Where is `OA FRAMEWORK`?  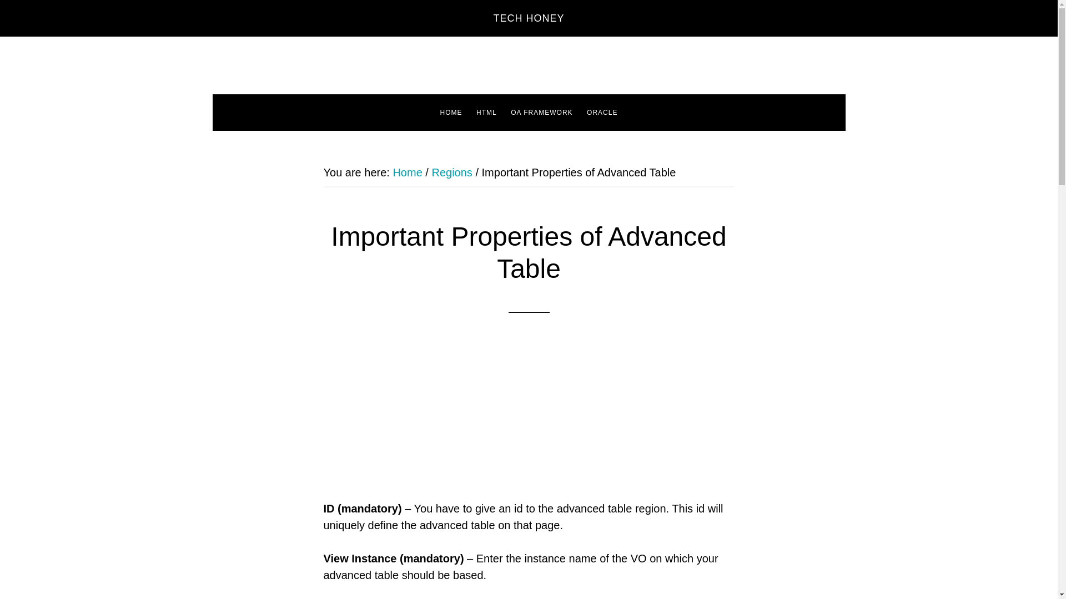
OA FRAMEWORK is located at coordinates (541, 112).